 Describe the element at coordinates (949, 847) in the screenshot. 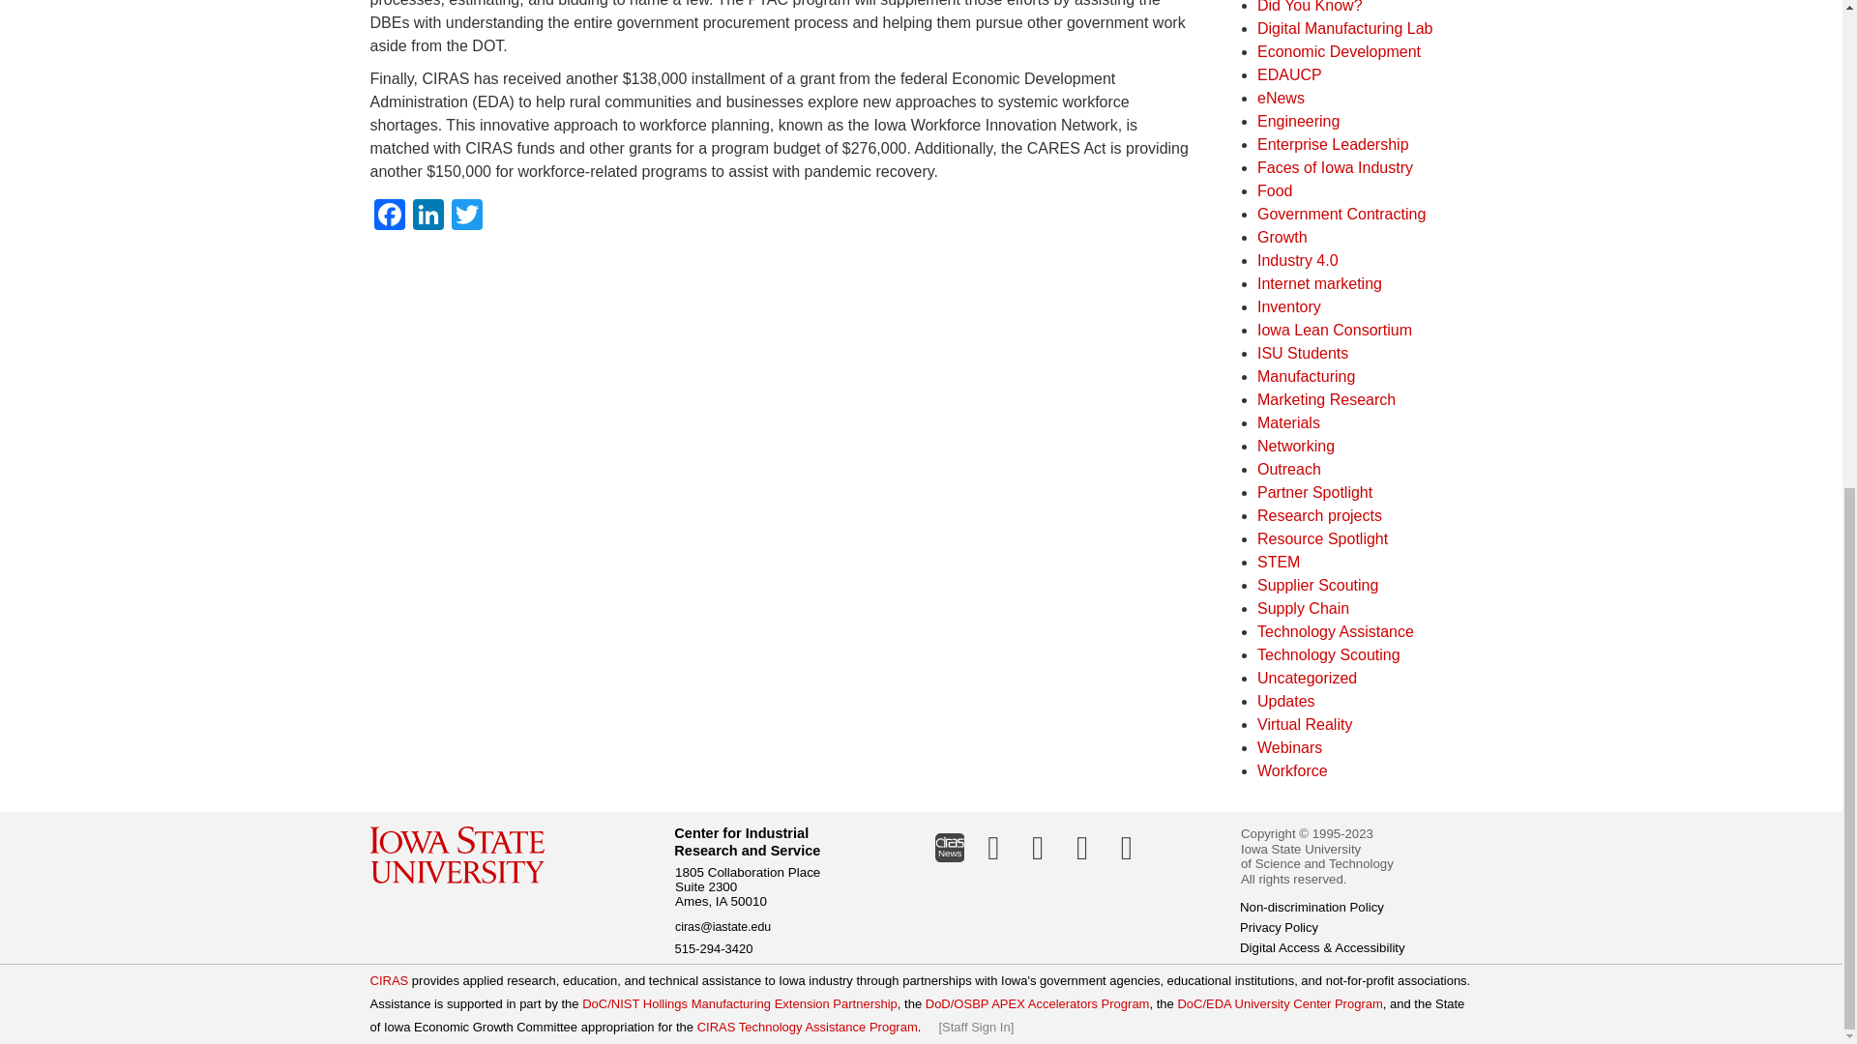

I see `CIRAS News` at that location.